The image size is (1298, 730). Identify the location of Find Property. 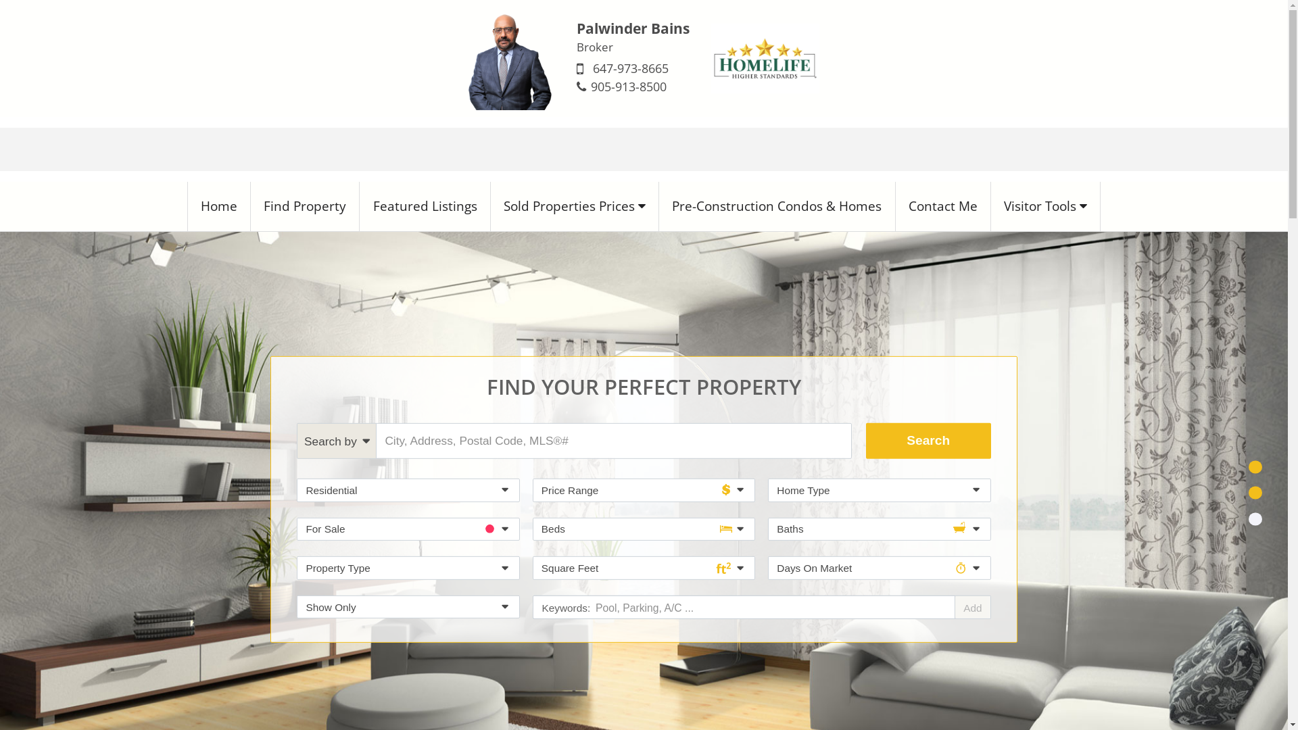
(306, 207).